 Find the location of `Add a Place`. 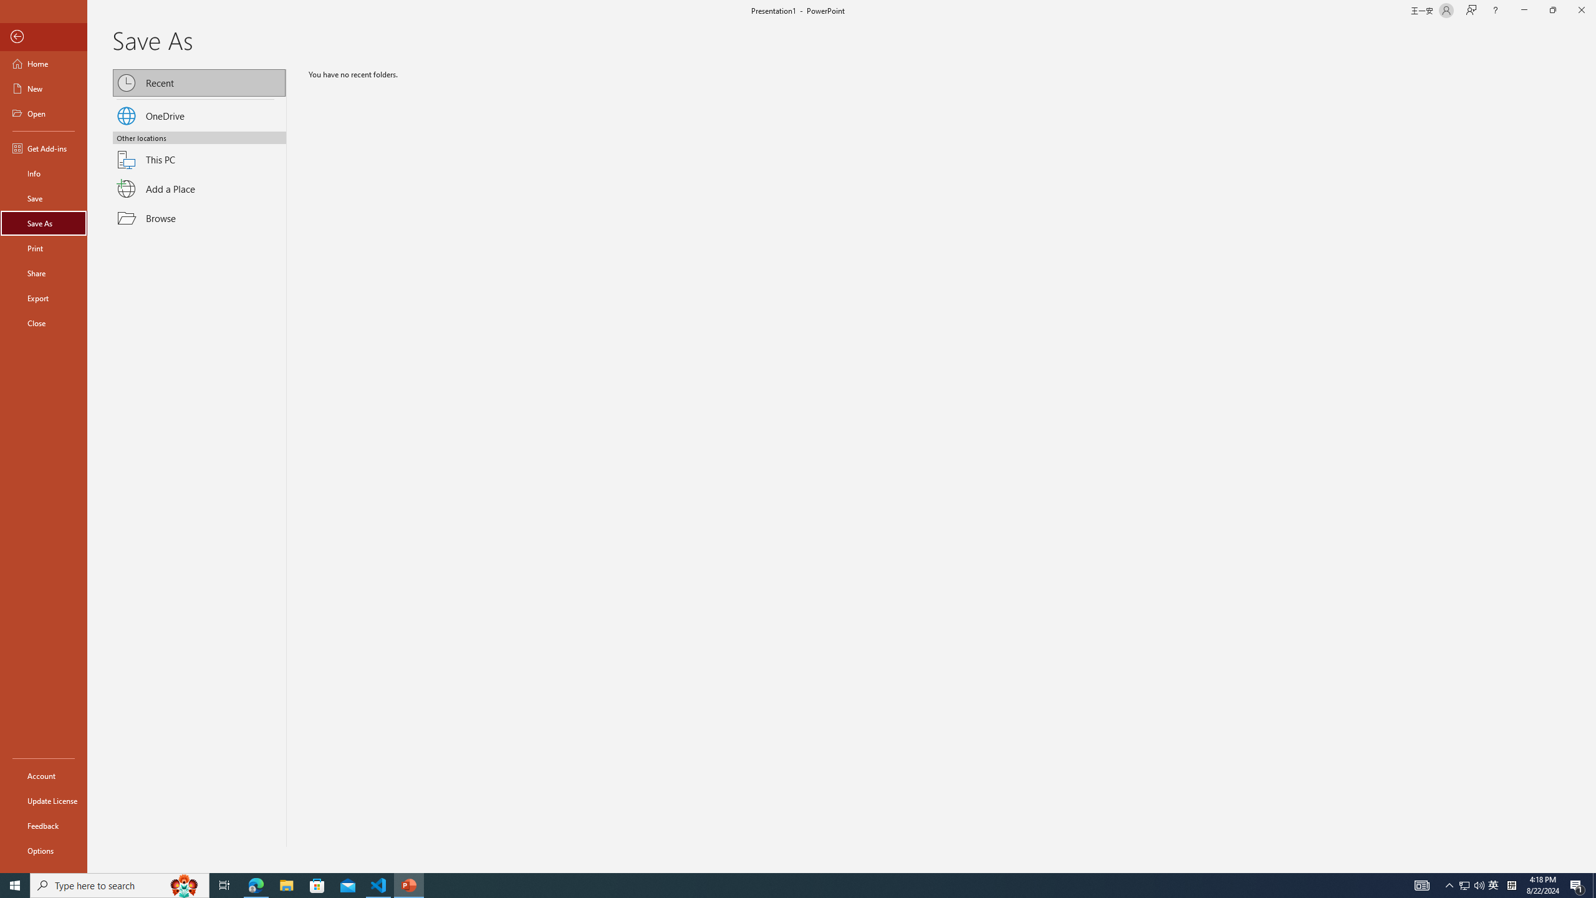

Add a Place is located at coordinates (199, 188).